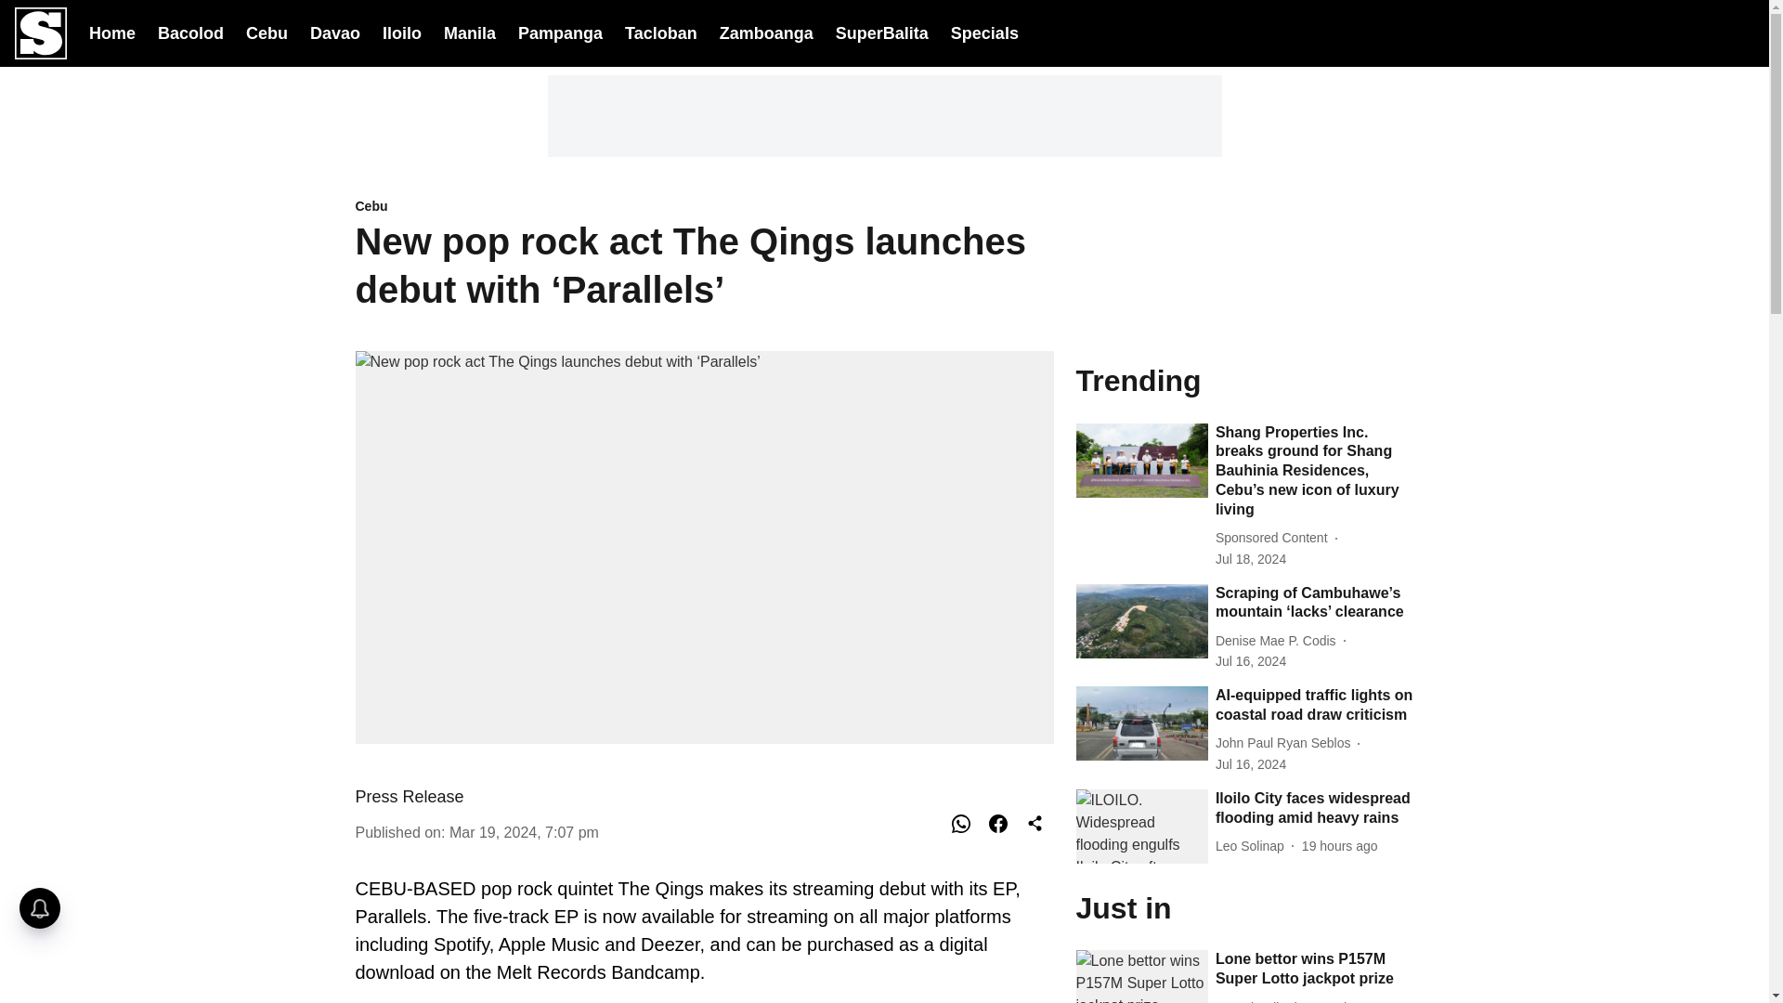  Describe the element at coordinates (1250, 661) in the screenshot. I see `2024-07-16 14:02` at that location.